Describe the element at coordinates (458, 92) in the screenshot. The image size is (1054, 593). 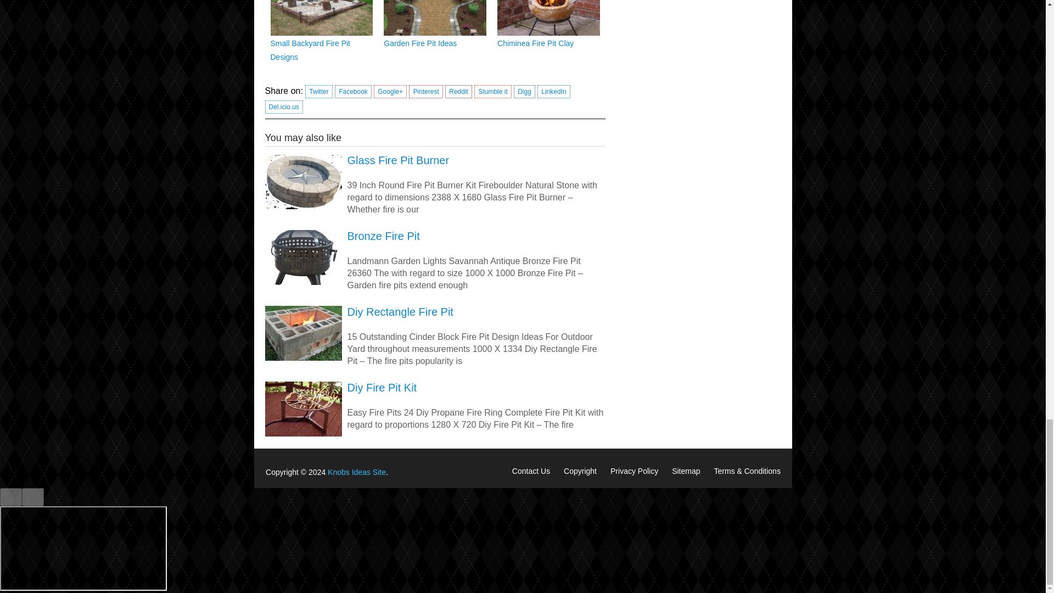
I see `Reddit` at that location.